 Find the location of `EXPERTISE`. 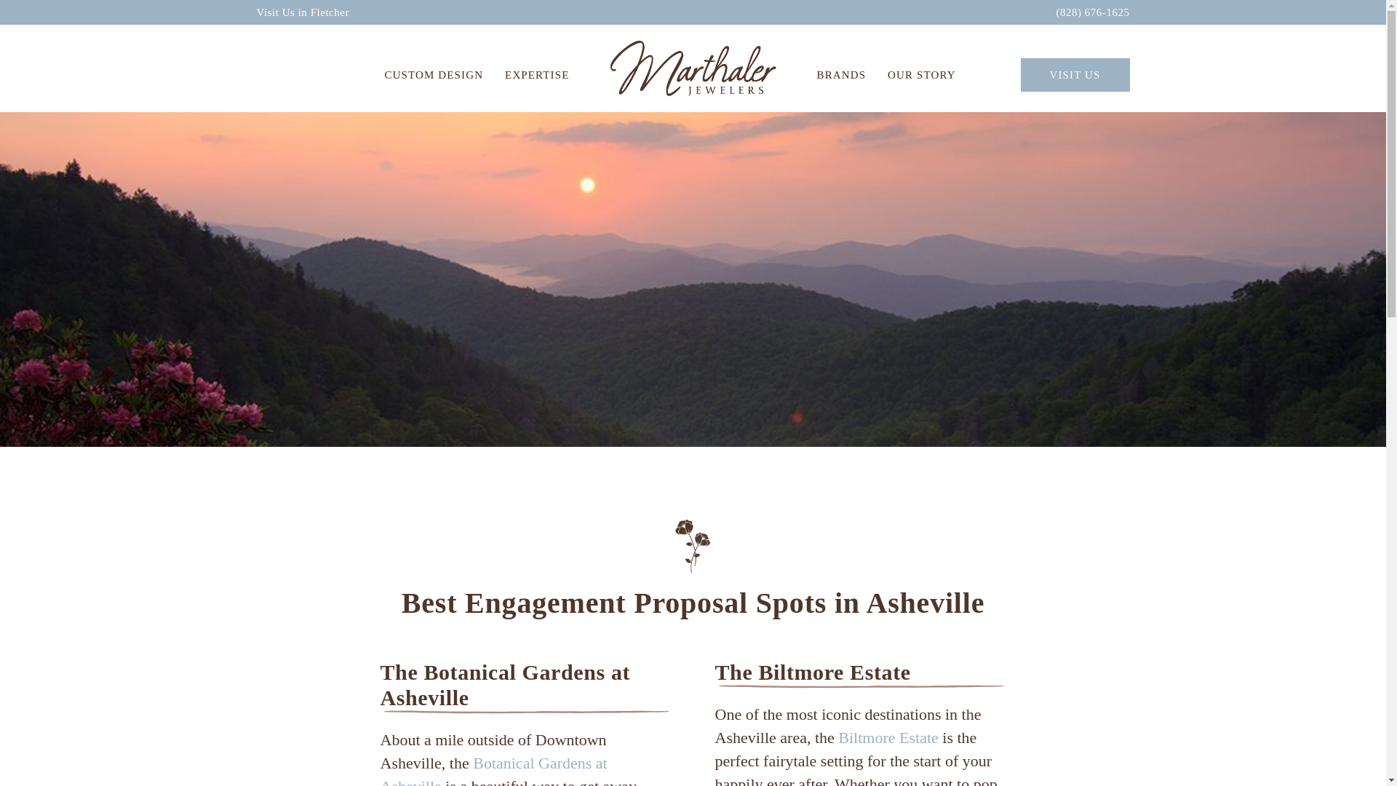

EXPERTISE is located at coordinates (537, 74).